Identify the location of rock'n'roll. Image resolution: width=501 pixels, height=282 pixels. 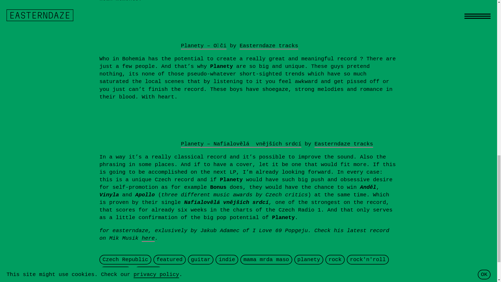
(368, 259).